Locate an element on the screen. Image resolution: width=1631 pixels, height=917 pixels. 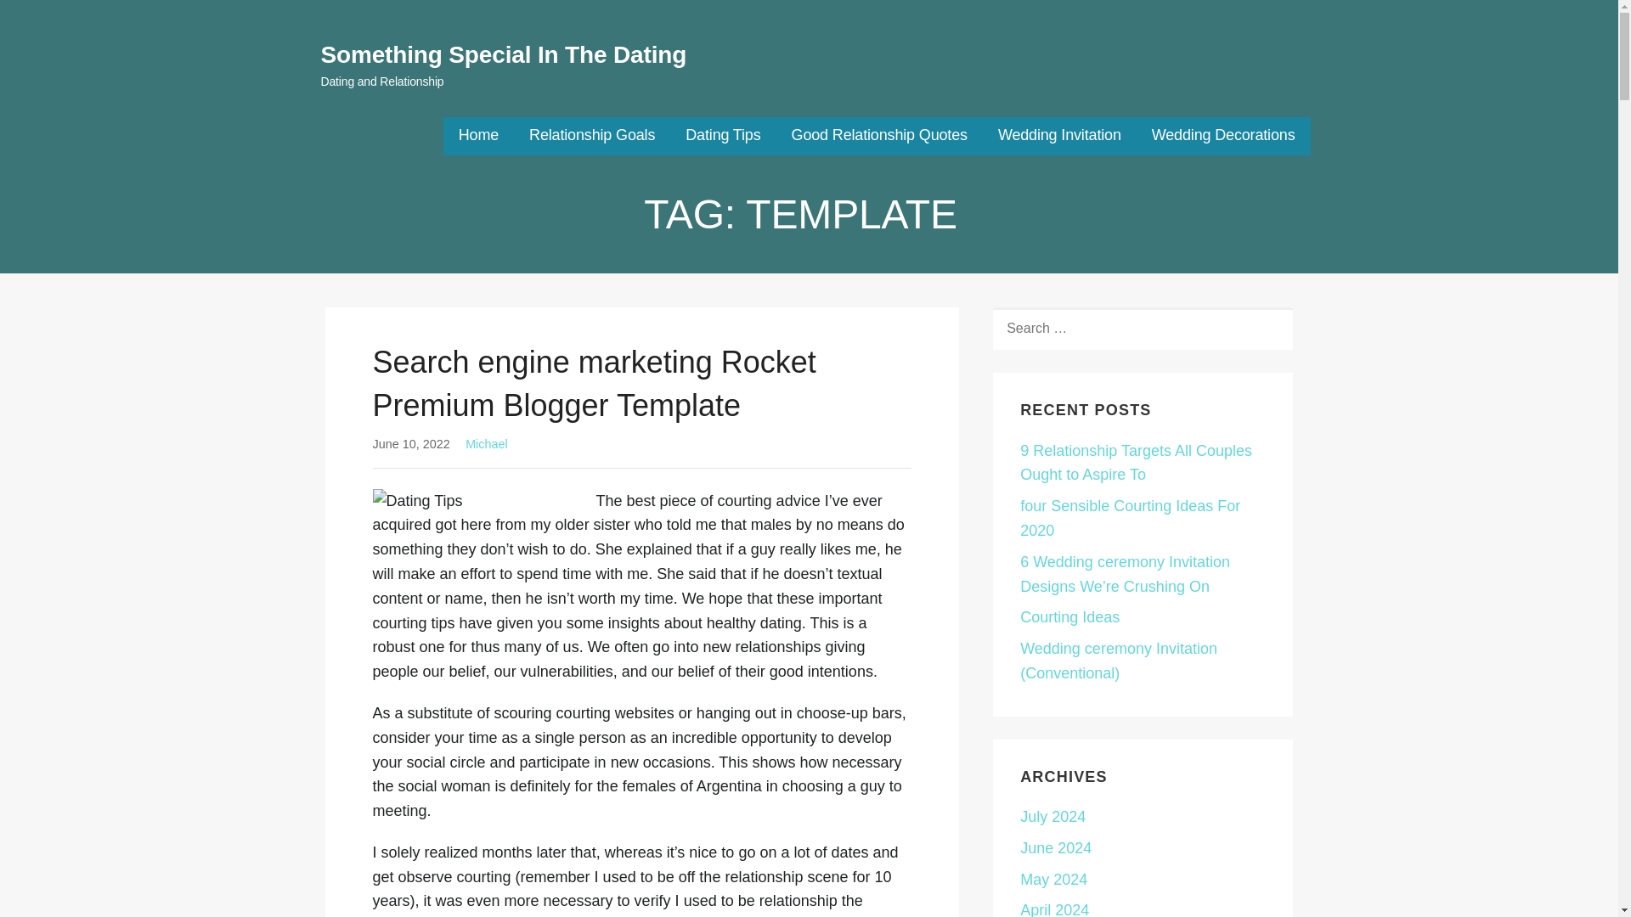
Posts by Michael is located at coordinates (486, 444).